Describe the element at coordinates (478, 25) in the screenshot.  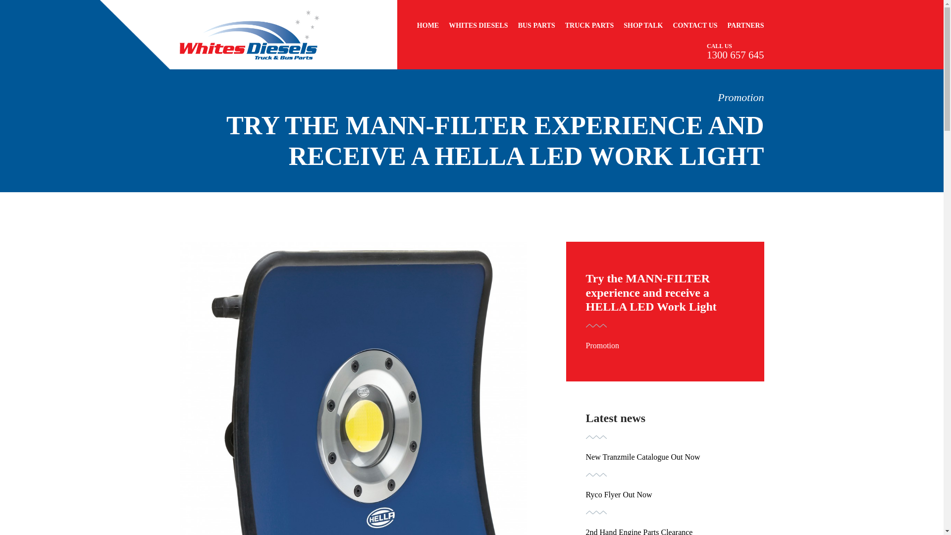
I see `WHITES DIESELS` at that location.